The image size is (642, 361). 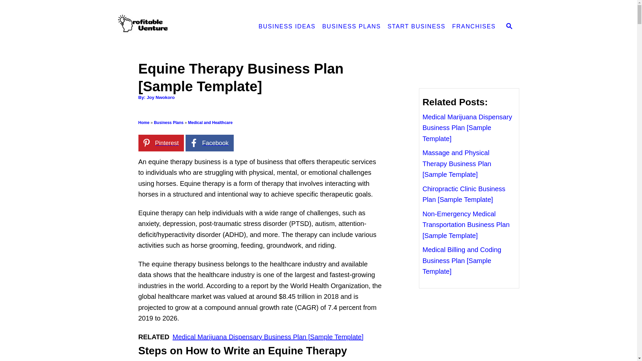 What do you see at coordinates (287, 27) in the screenshot?
I see `BUSINESS IDEAS` at bounding box center [287, 27].